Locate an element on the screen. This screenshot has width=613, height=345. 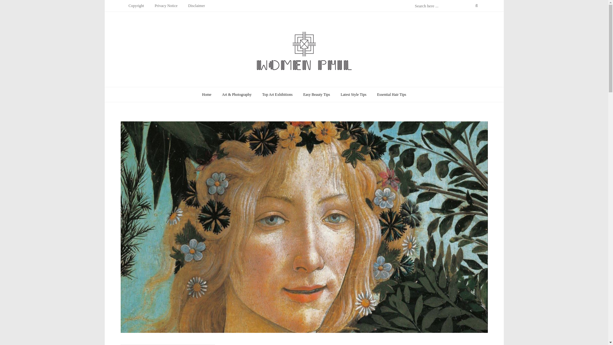
Essential Hair Tips is located at coordinates (391, 95).